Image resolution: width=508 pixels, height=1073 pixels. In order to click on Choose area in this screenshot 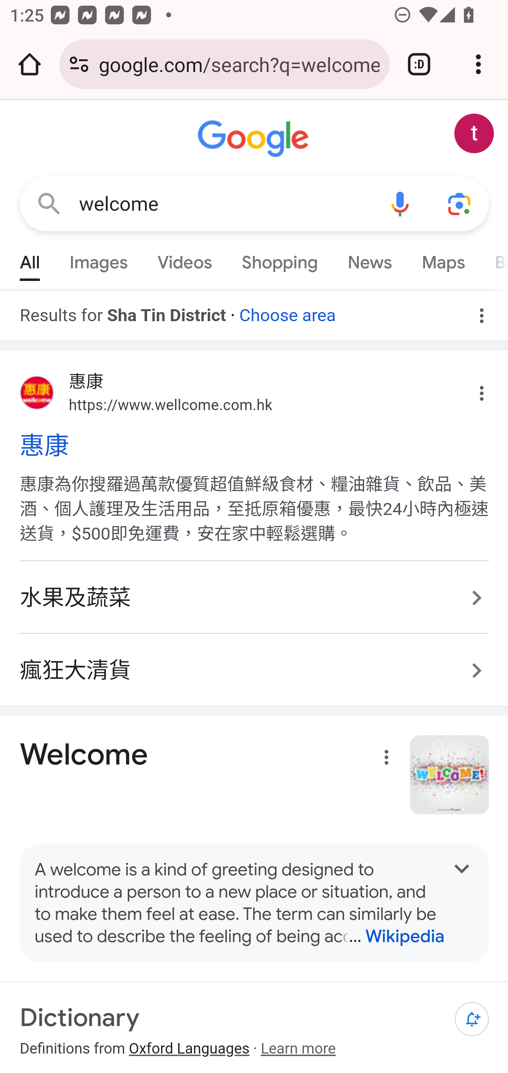, I will do `click(287, 311)`.